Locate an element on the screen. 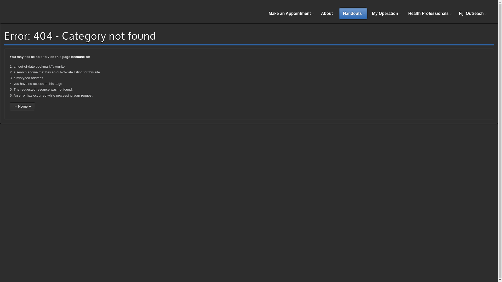  Handouts is located at coordinates (353, 14).